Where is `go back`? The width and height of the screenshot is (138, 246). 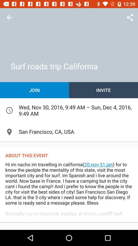 go back is located at coordinates (9, 17).